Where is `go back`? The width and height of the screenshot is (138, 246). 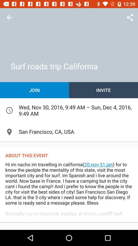 go back is located at coordinates (9, 17).